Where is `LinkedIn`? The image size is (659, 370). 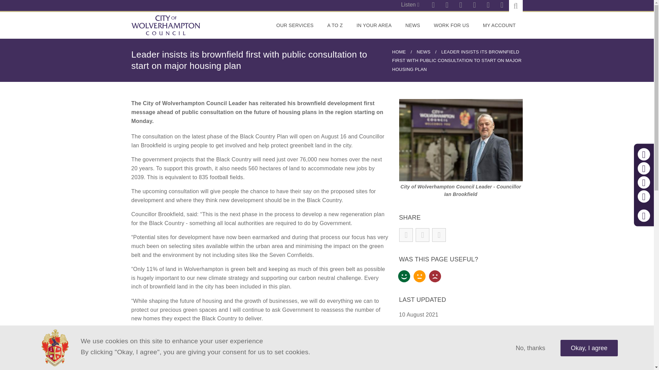
LinkedIn is located at coordinates (502, 5).